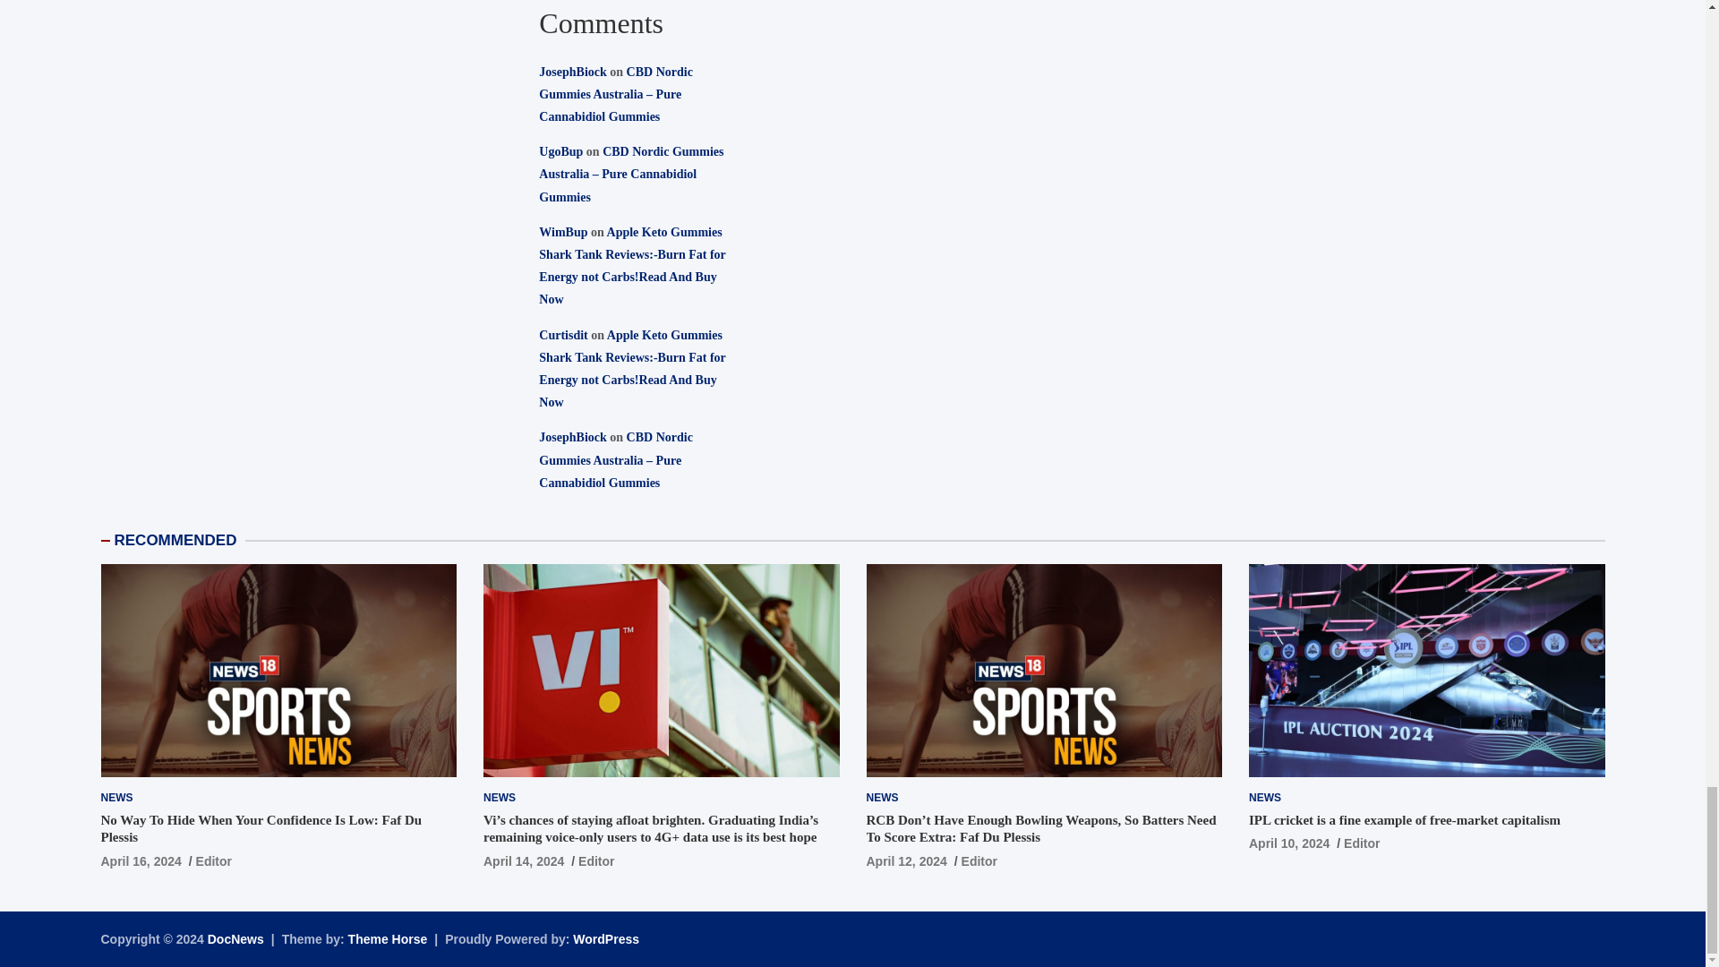 The height and width of the screenshot is (967, 1719). Describe the element at coordinates (140, 860) in the screenshot. I see `No Way To Hide When Your Confidence Is Low: Faf Du Plessis` at that location.